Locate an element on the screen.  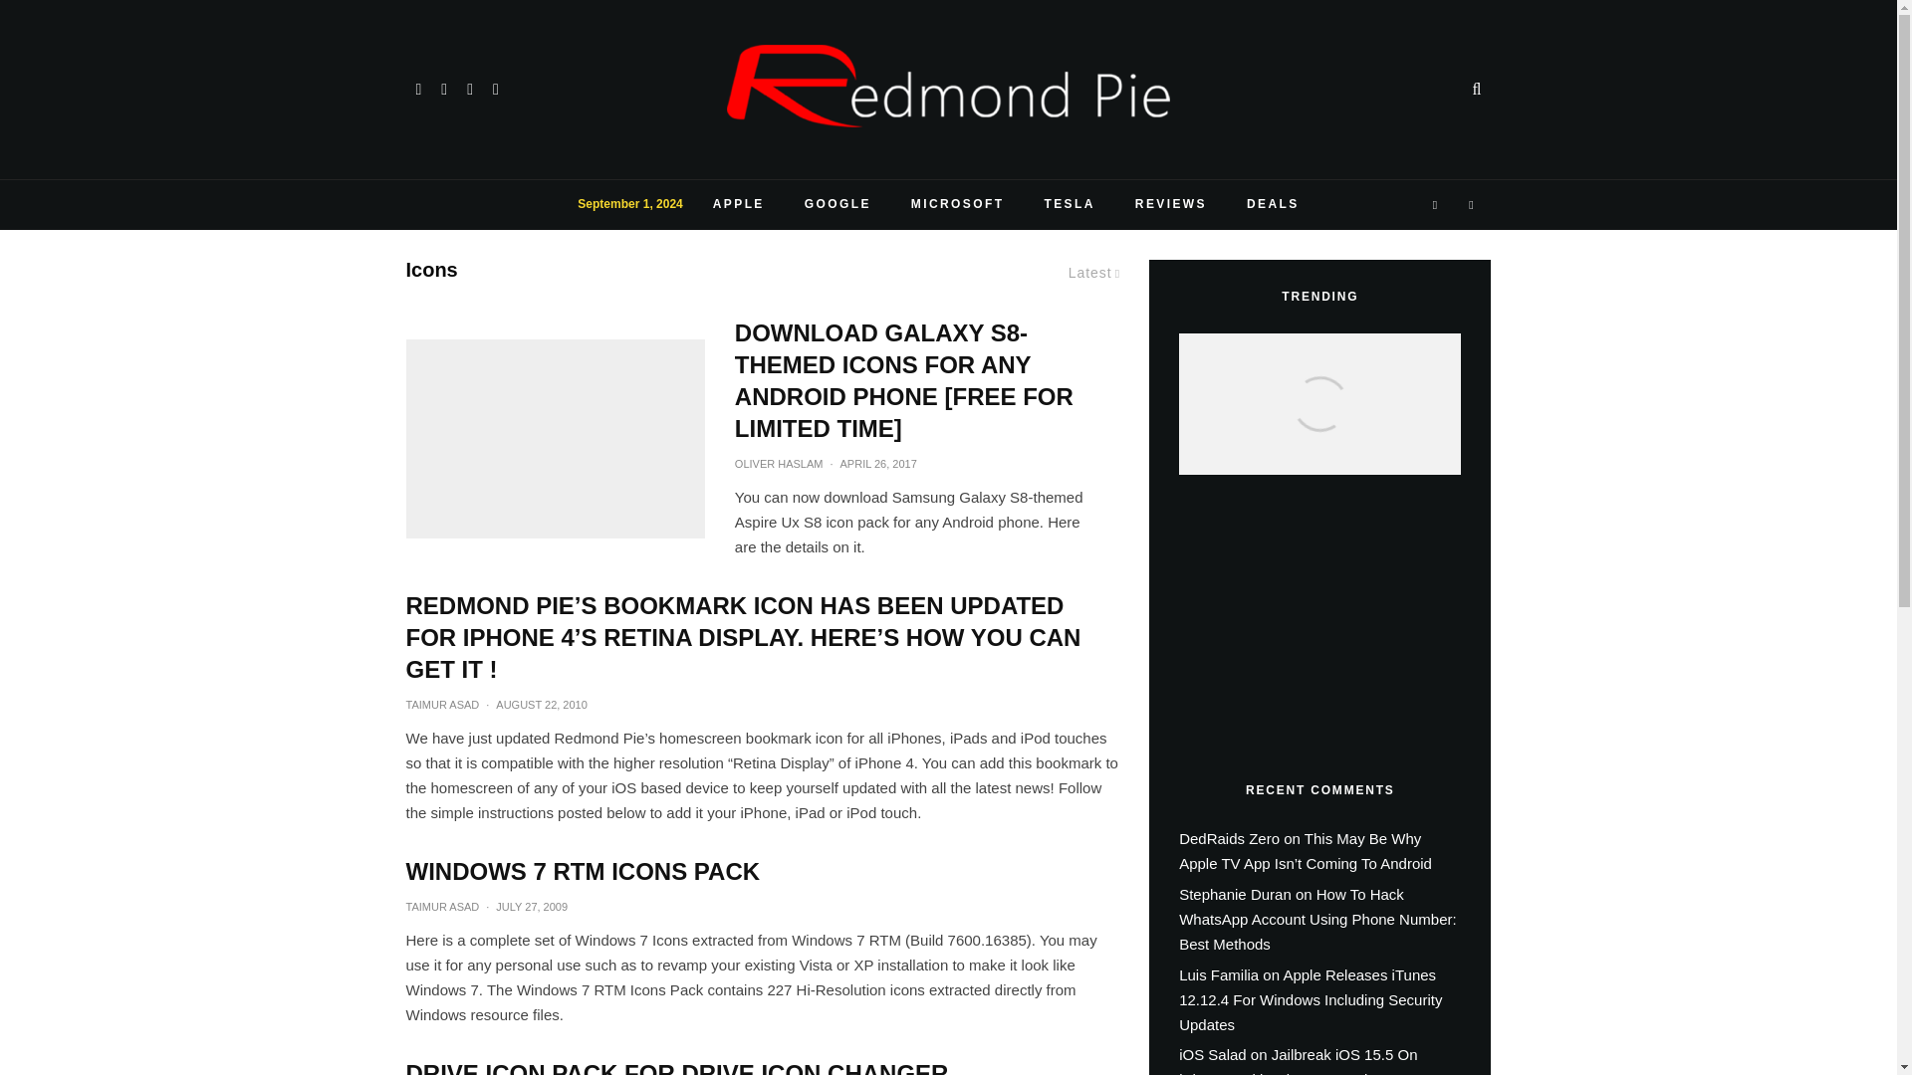
TESLA is located at coordinates (1069, 205).